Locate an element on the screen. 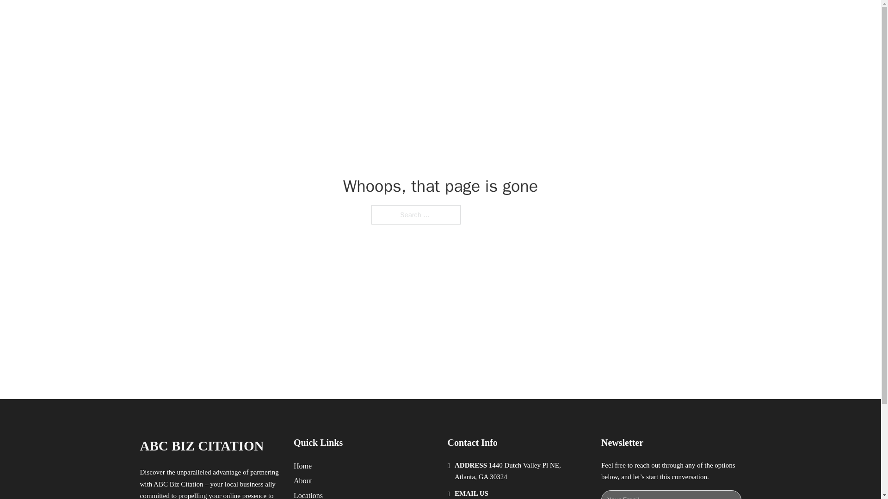  Locations is located at coordinates (308, 494).